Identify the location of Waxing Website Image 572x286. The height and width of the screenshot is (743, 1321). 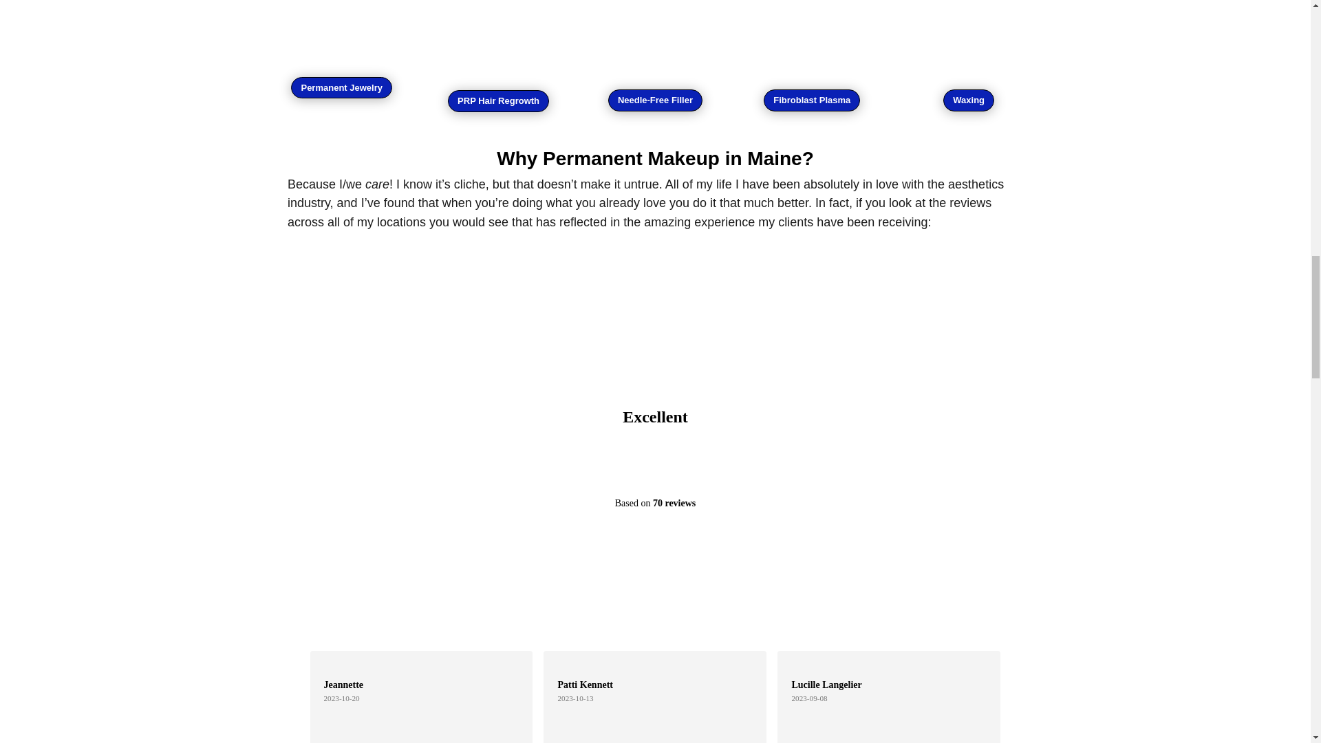
(969, 34).